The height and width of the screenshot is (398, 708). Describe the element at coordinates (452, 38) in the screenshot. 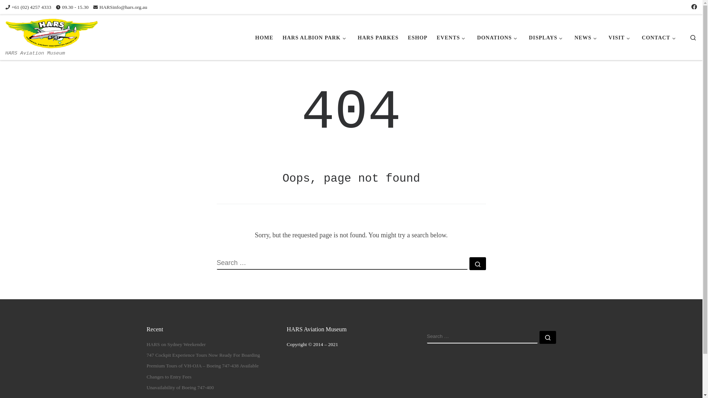

I see `EVENTS` at that location.